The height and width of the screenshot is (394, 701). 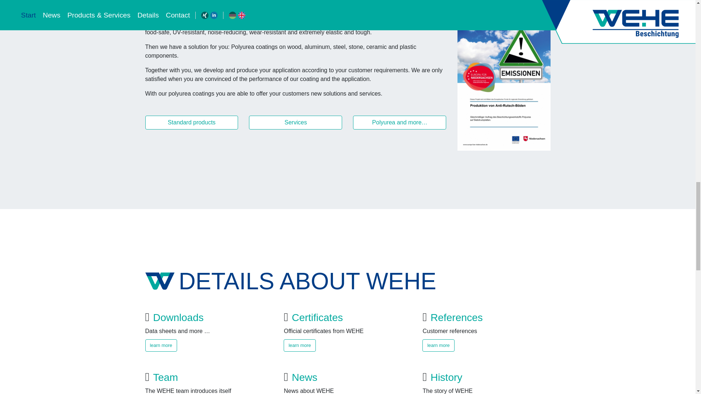 I want to click on learn more, so click(x=438, y=345).